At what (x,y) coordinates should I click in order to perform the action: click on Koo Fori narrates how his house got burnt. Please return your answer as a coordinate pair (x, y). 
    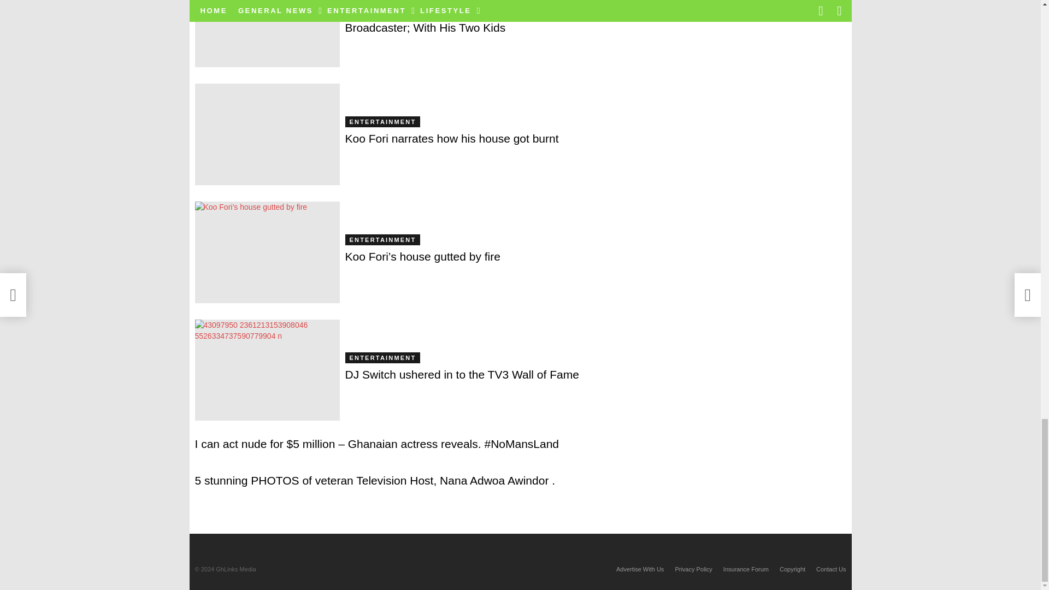
    Looking at the image, I should click on (267, 134).